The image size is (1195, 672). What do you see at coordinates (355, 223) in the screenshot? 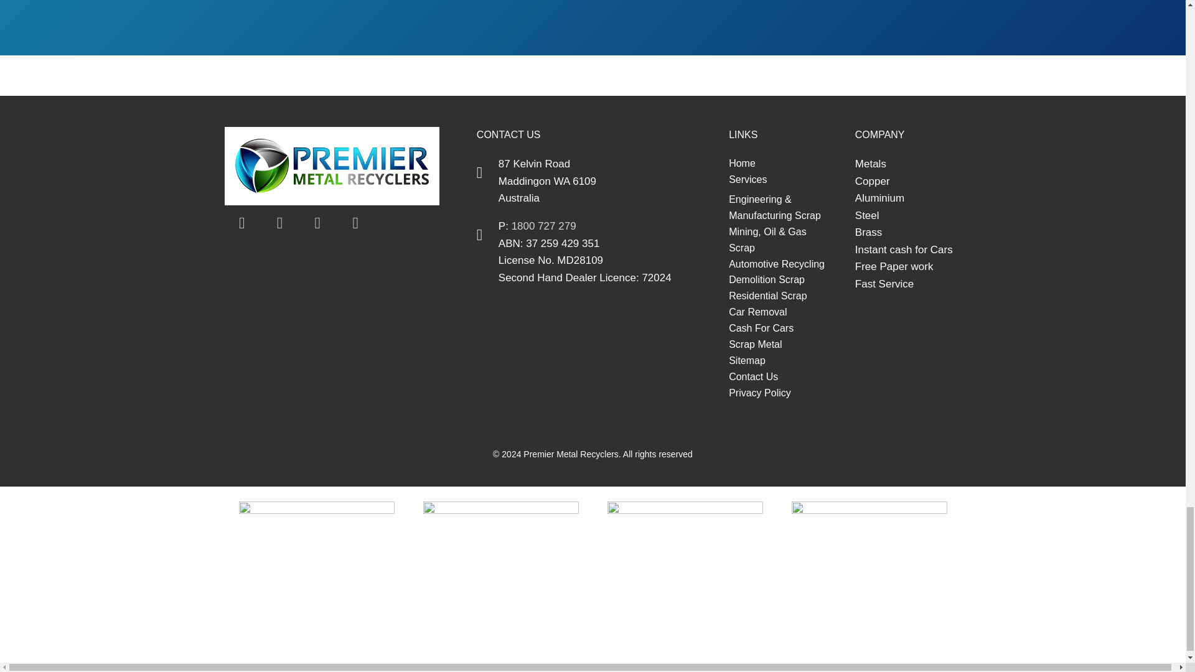
I see `Instagram` at bounding box center [355, 223].